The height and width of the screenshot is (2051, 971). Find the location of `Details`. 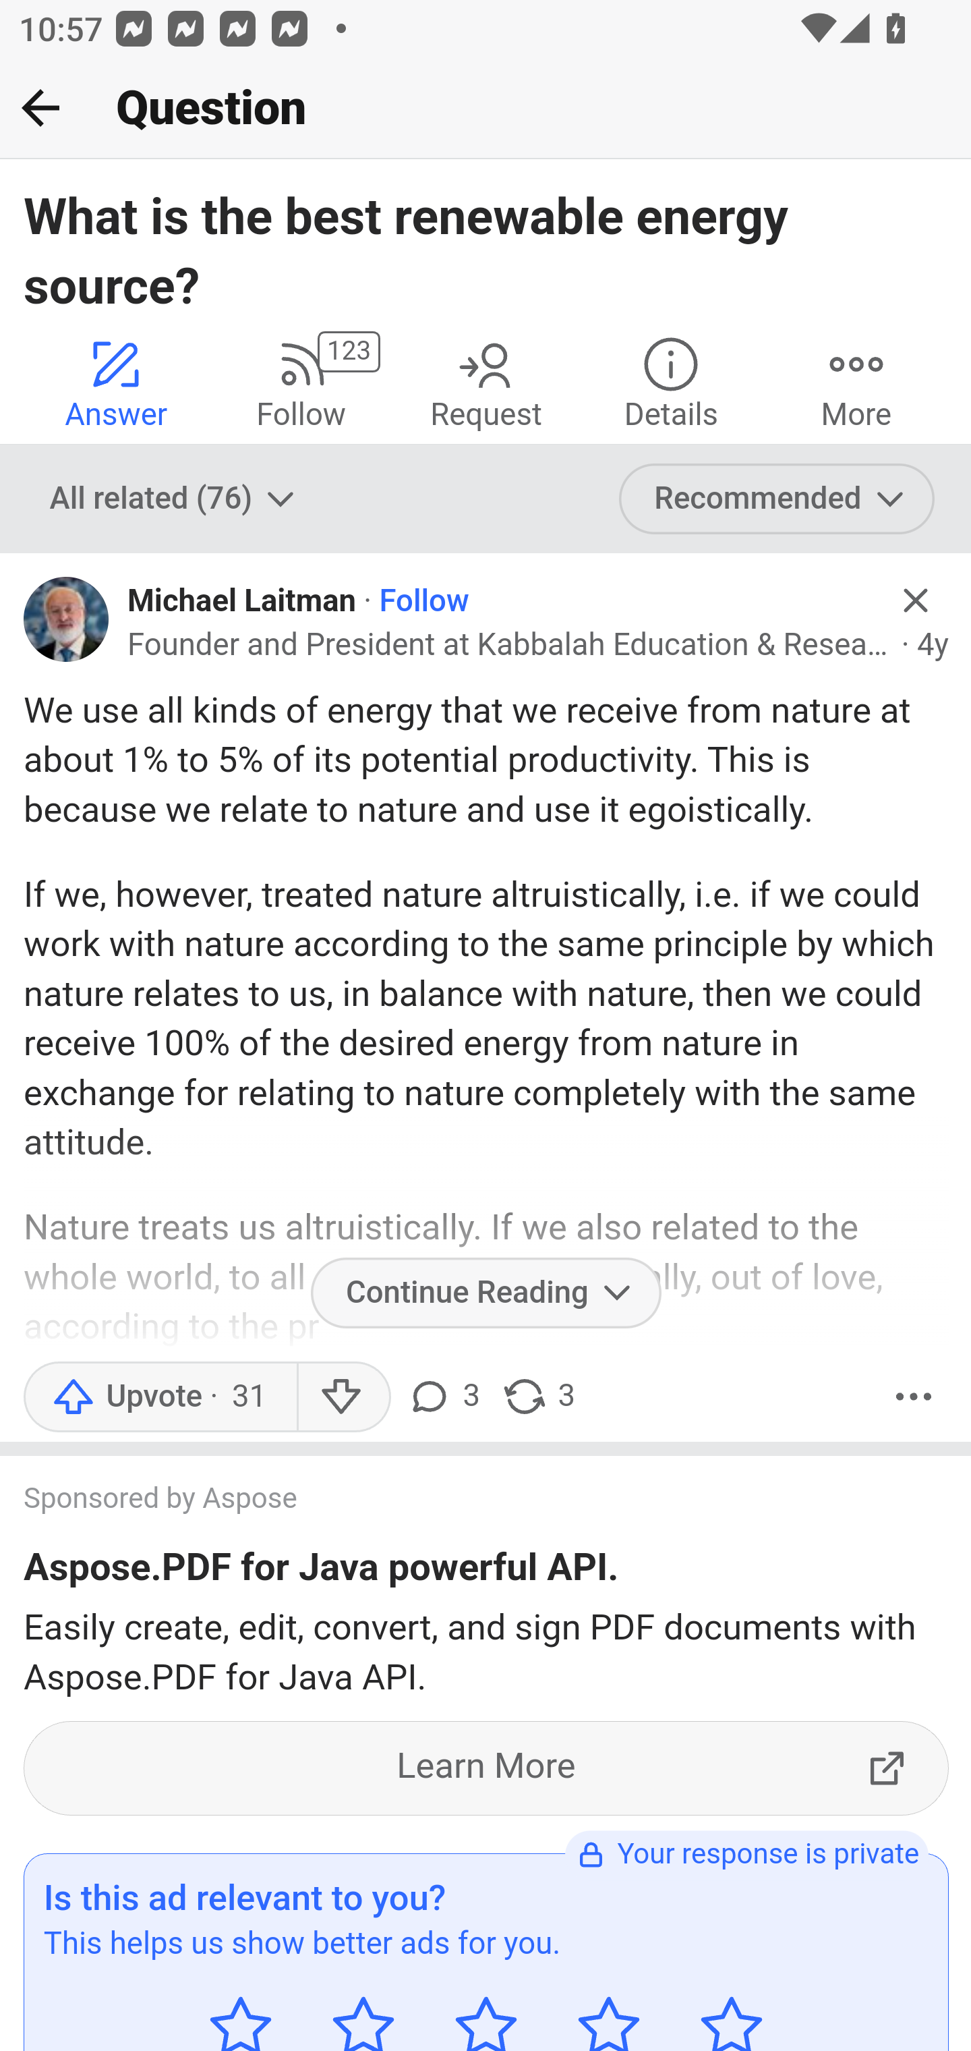

Details is located at coordinates (671, 382).